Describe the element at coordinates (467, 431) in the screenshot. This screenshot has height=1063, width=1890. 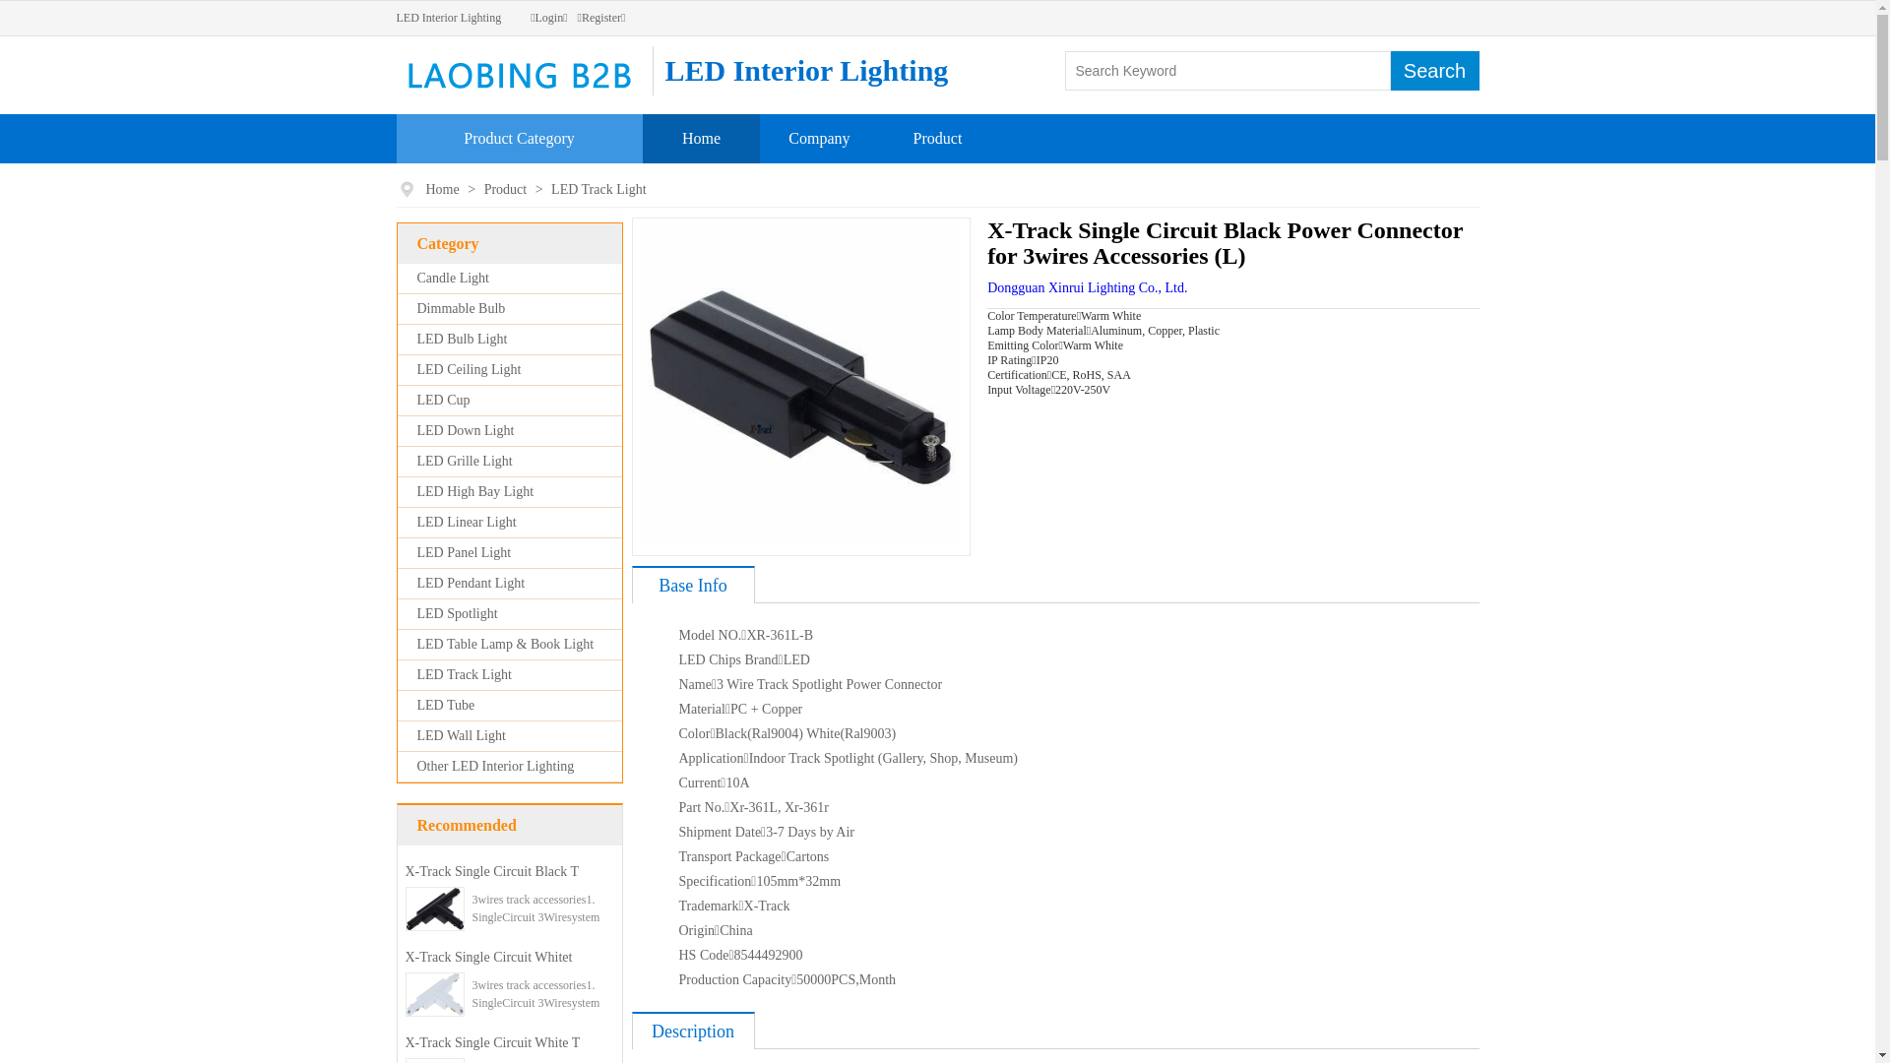
I see `LED Down Light` at that location.